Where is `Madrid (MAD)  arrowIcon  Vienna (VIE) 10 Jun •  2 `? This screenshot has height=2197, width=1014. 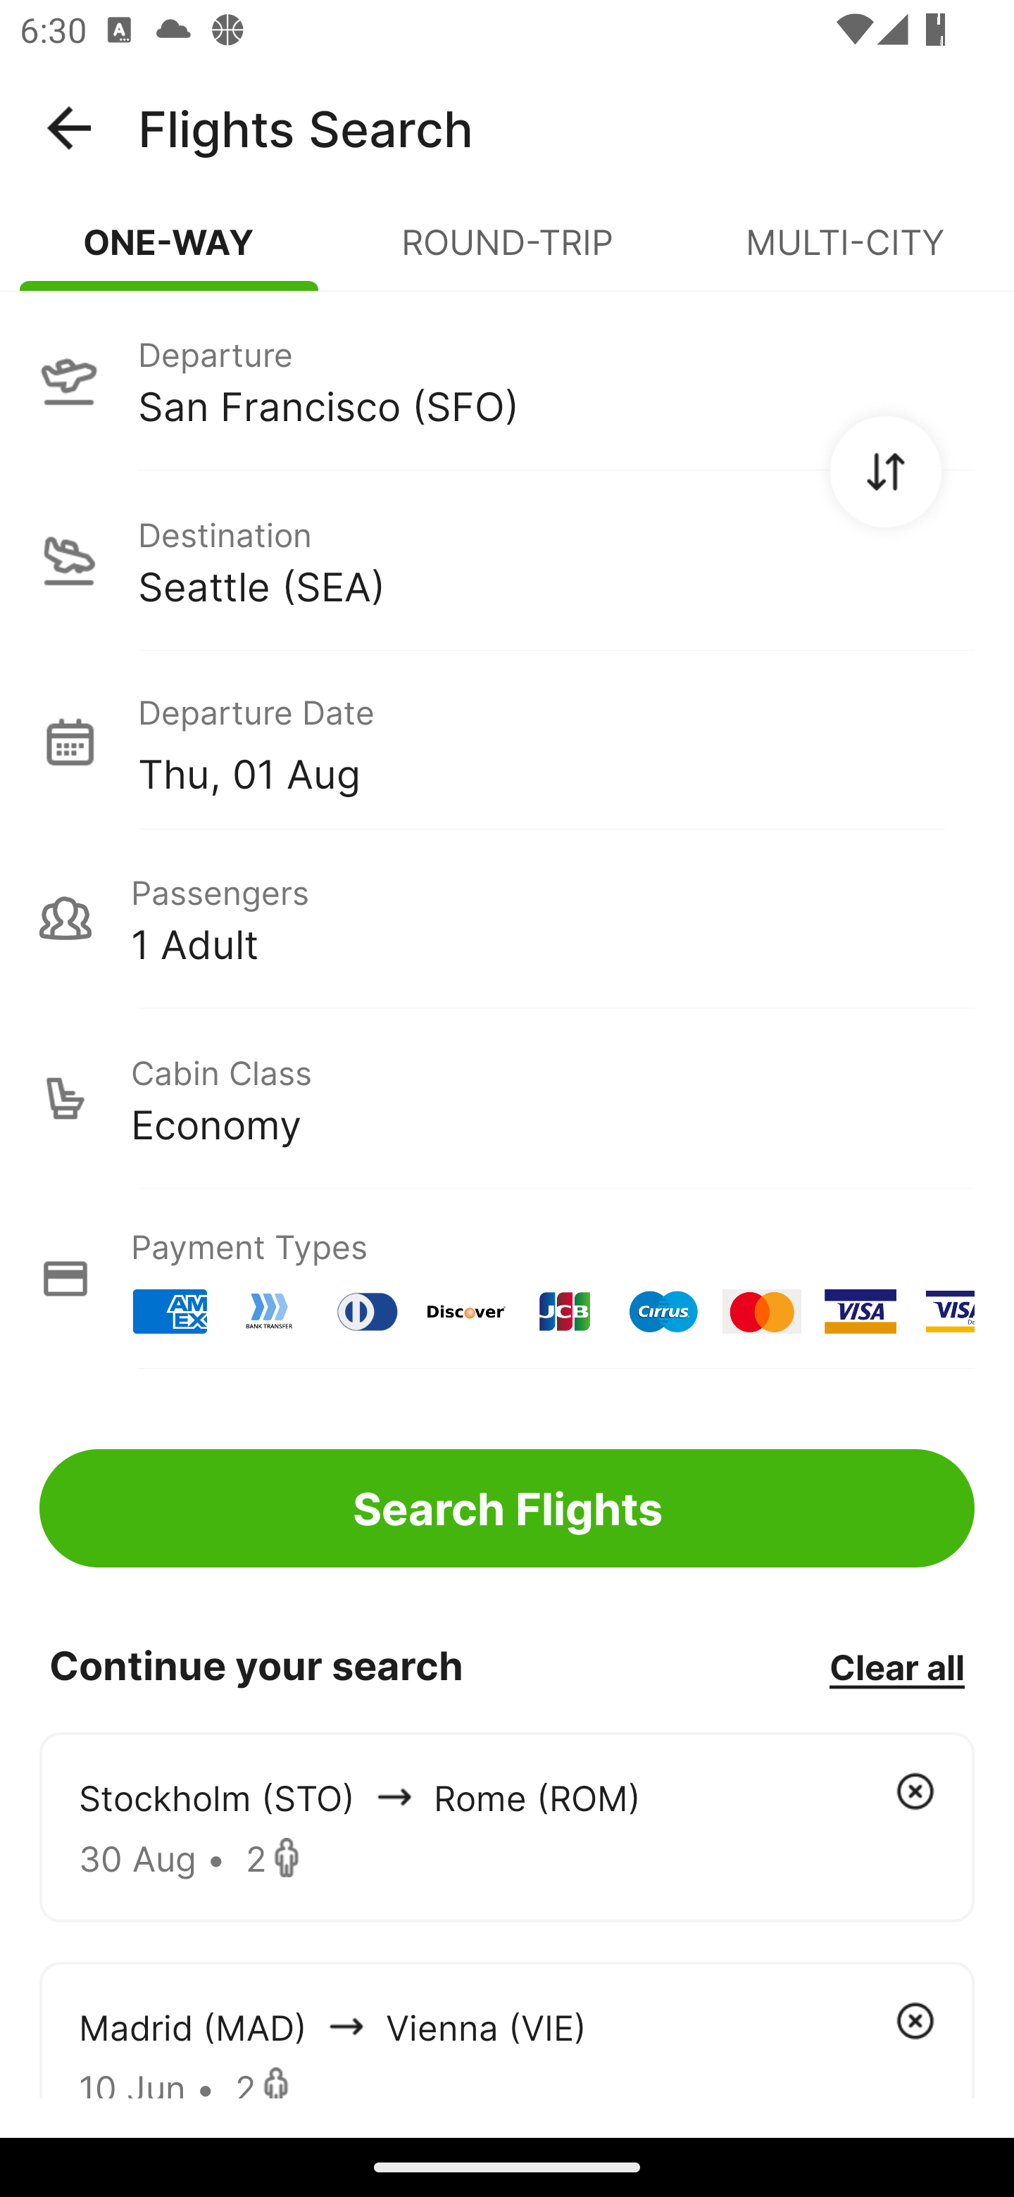
Madrid (MAD)  arrowIcon  Vienna (VIE) 10 Jun •  2  is located at coordinates (507, 2029).